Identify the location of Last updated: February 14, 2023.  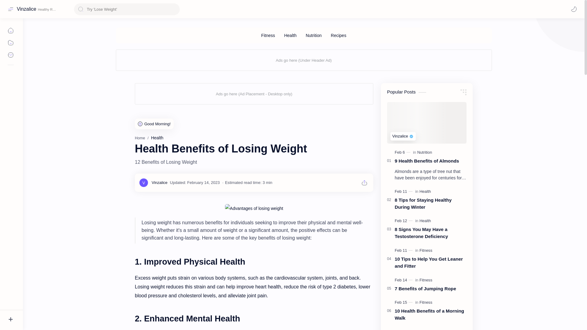
(195, 182).